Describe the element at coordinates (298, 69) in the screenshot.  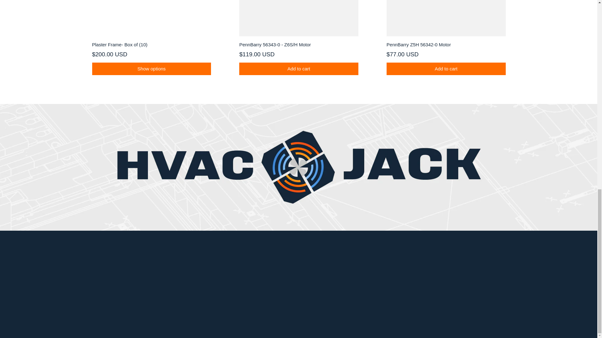
I see `Add to cart` at that location.